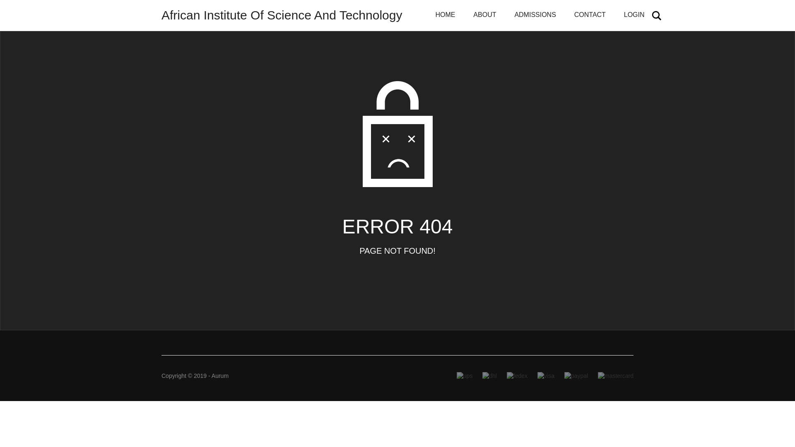  I want to click on ABOUT, so click(484, 15).